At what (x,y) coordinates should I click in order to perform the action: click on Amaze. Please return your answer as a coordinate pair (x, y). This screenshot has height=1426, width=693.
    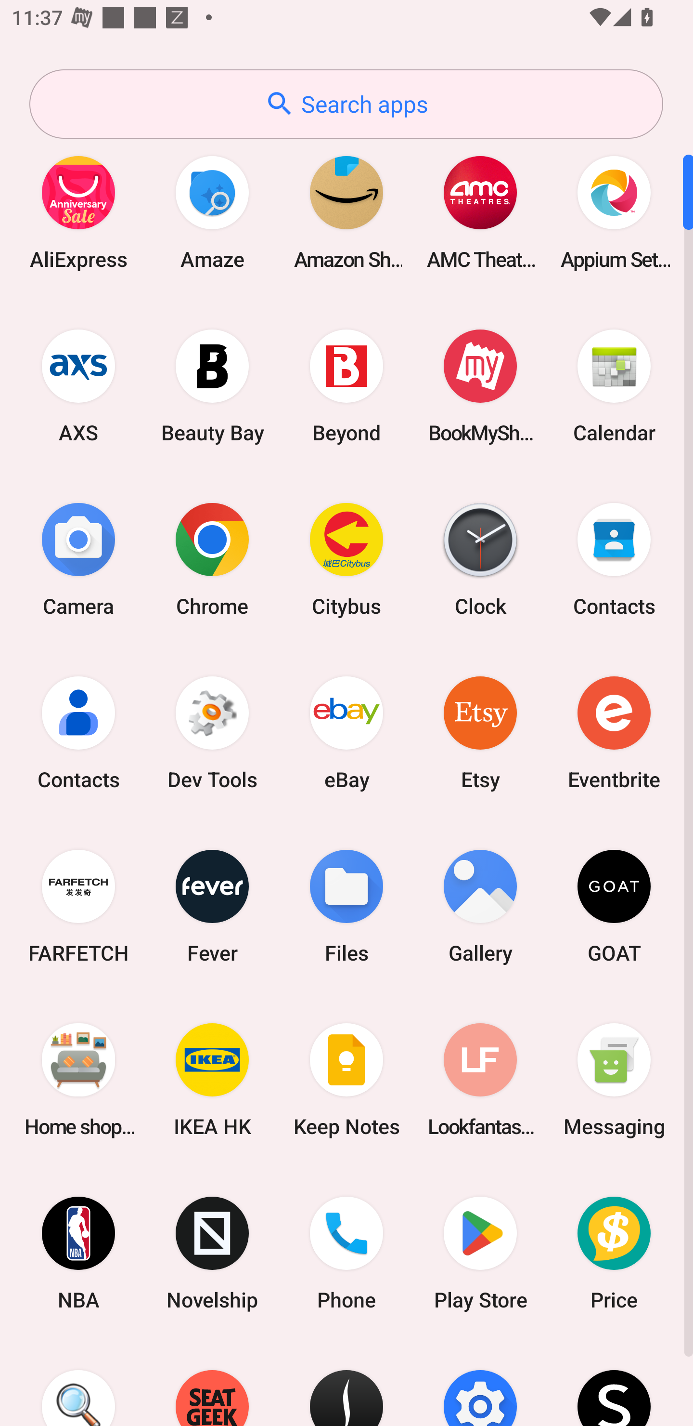
    Looking at the image, I should click on (212, 212).